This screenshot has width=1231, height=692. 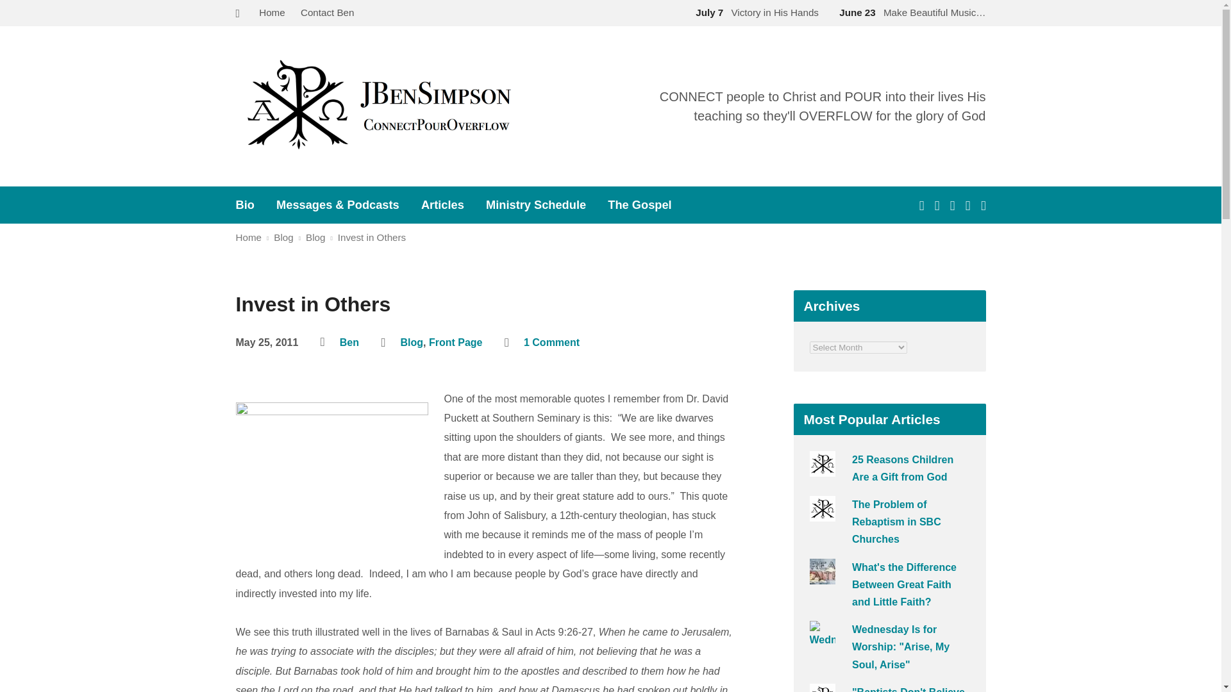 What do you see at coordinates (551, 342) in the screenshot?
I see `1 Comment` at bounding box center [551, 342].